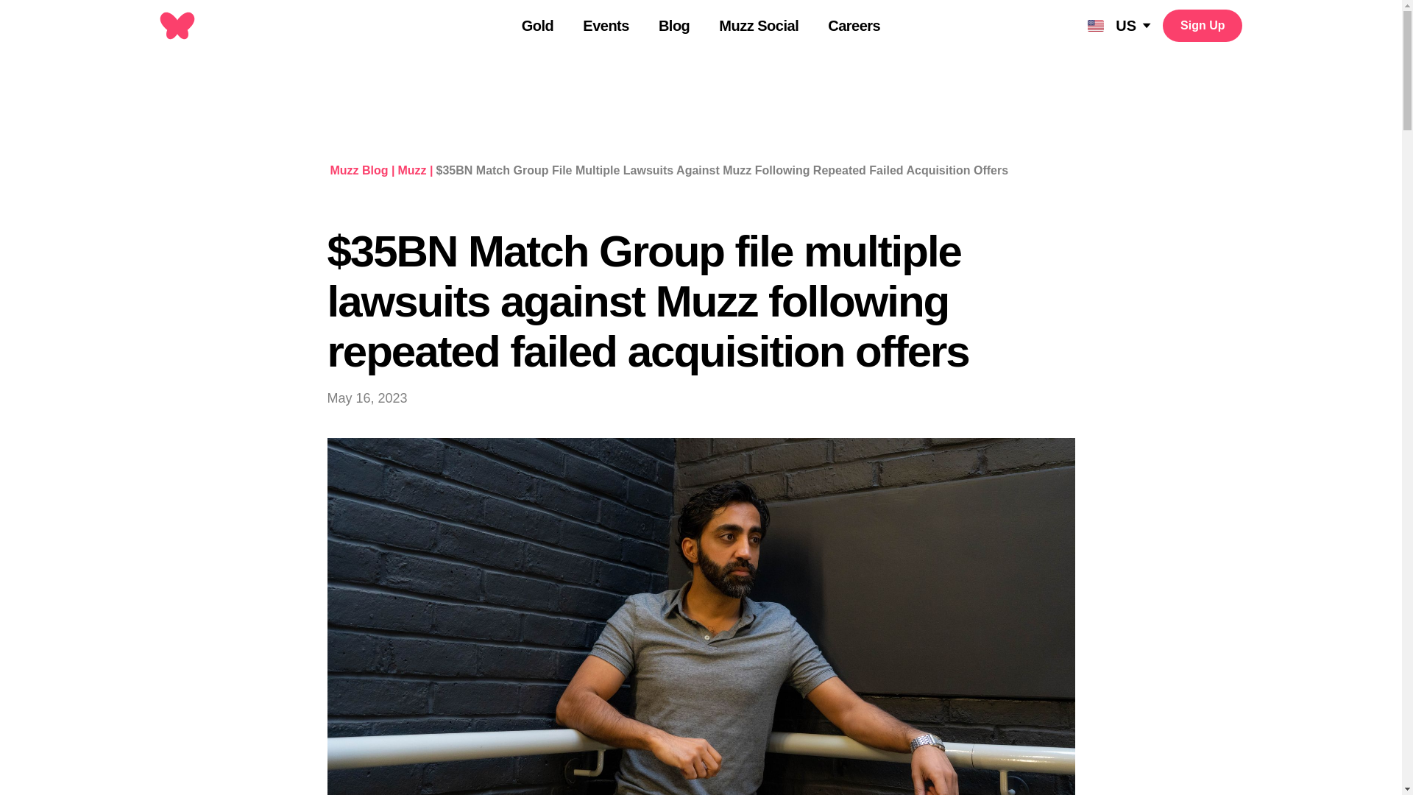 This screenshot has height=795, width=1413. What do you see at coordinates (605, 26) in the screenshot?
I see `Events` at bounding box center [605, 26].